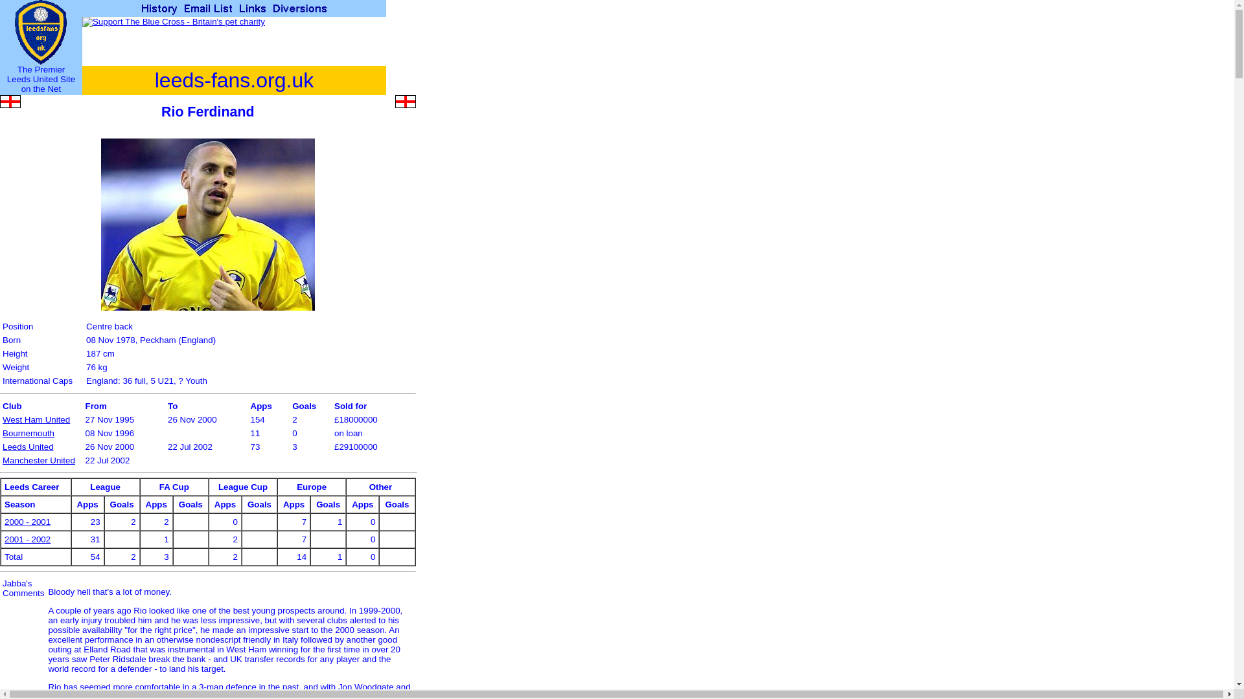 This screenshot has width=1244, height=699. Describe the element at coordinates (27, 522) in the screenshot. I see `2000 - 2001` at that location.